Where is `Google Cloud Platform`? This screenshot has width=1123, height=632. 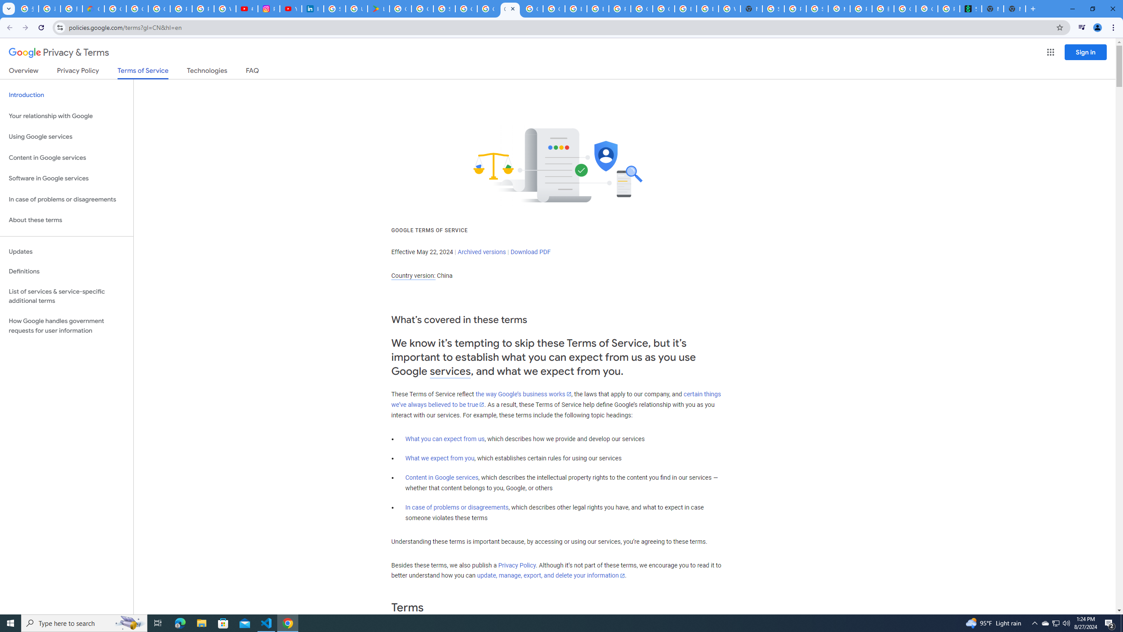
Google Cloud Platform is located at coordinates (641, 9).